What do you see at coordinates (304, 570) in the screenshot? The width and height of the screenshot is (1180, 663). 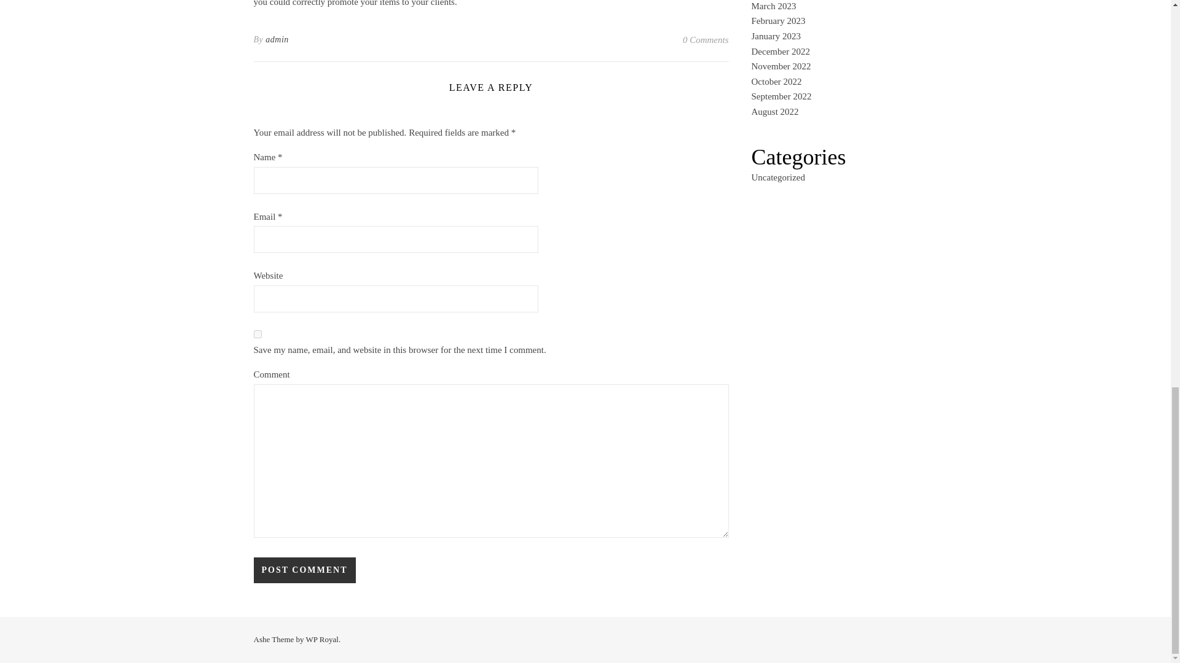 I see `Post Comment` at bounding box center [304, 570].